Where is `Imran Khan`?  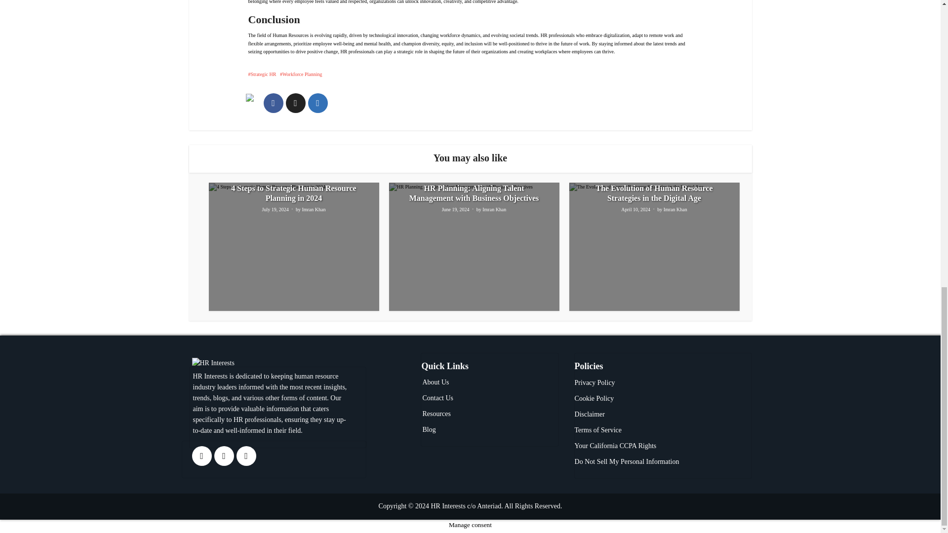 Imran Khan is located at coordinates (313, 210).